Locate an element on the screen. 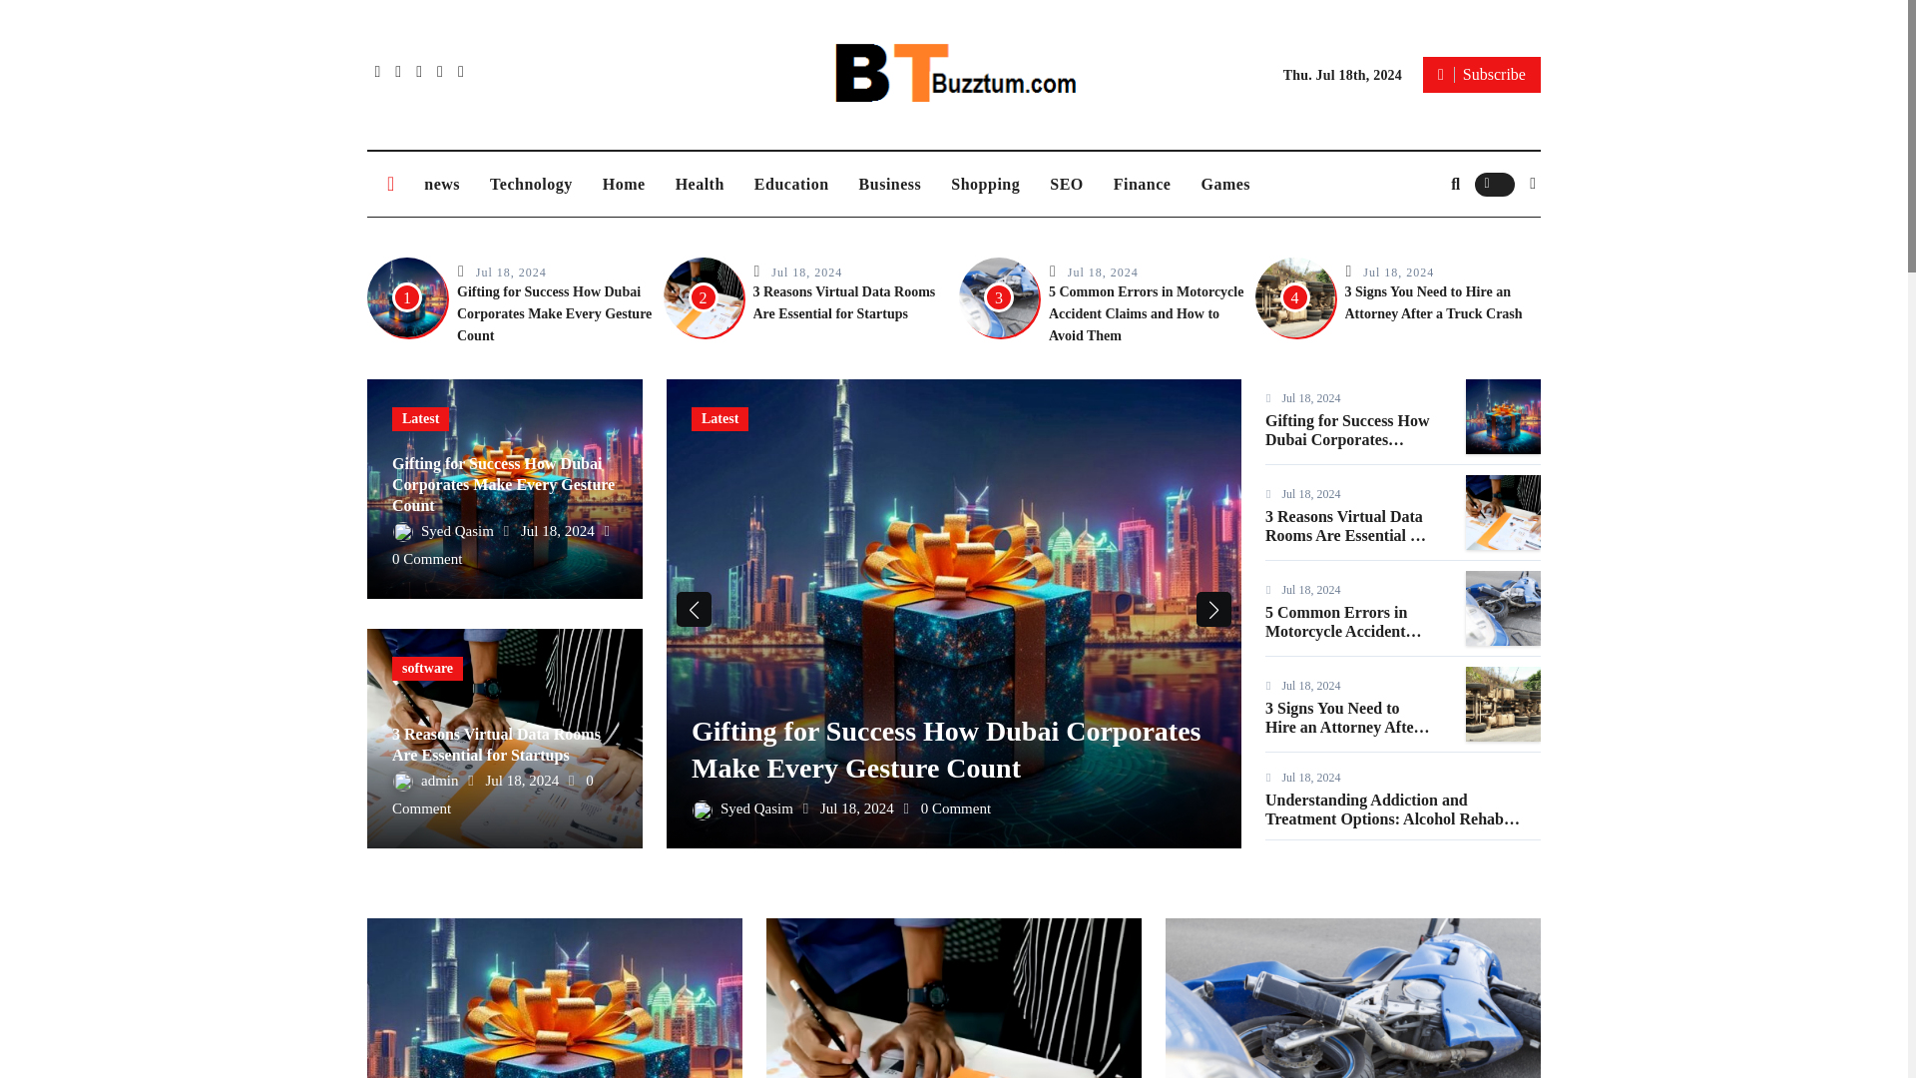  Subscribe is located at coordinates (1481, 74).